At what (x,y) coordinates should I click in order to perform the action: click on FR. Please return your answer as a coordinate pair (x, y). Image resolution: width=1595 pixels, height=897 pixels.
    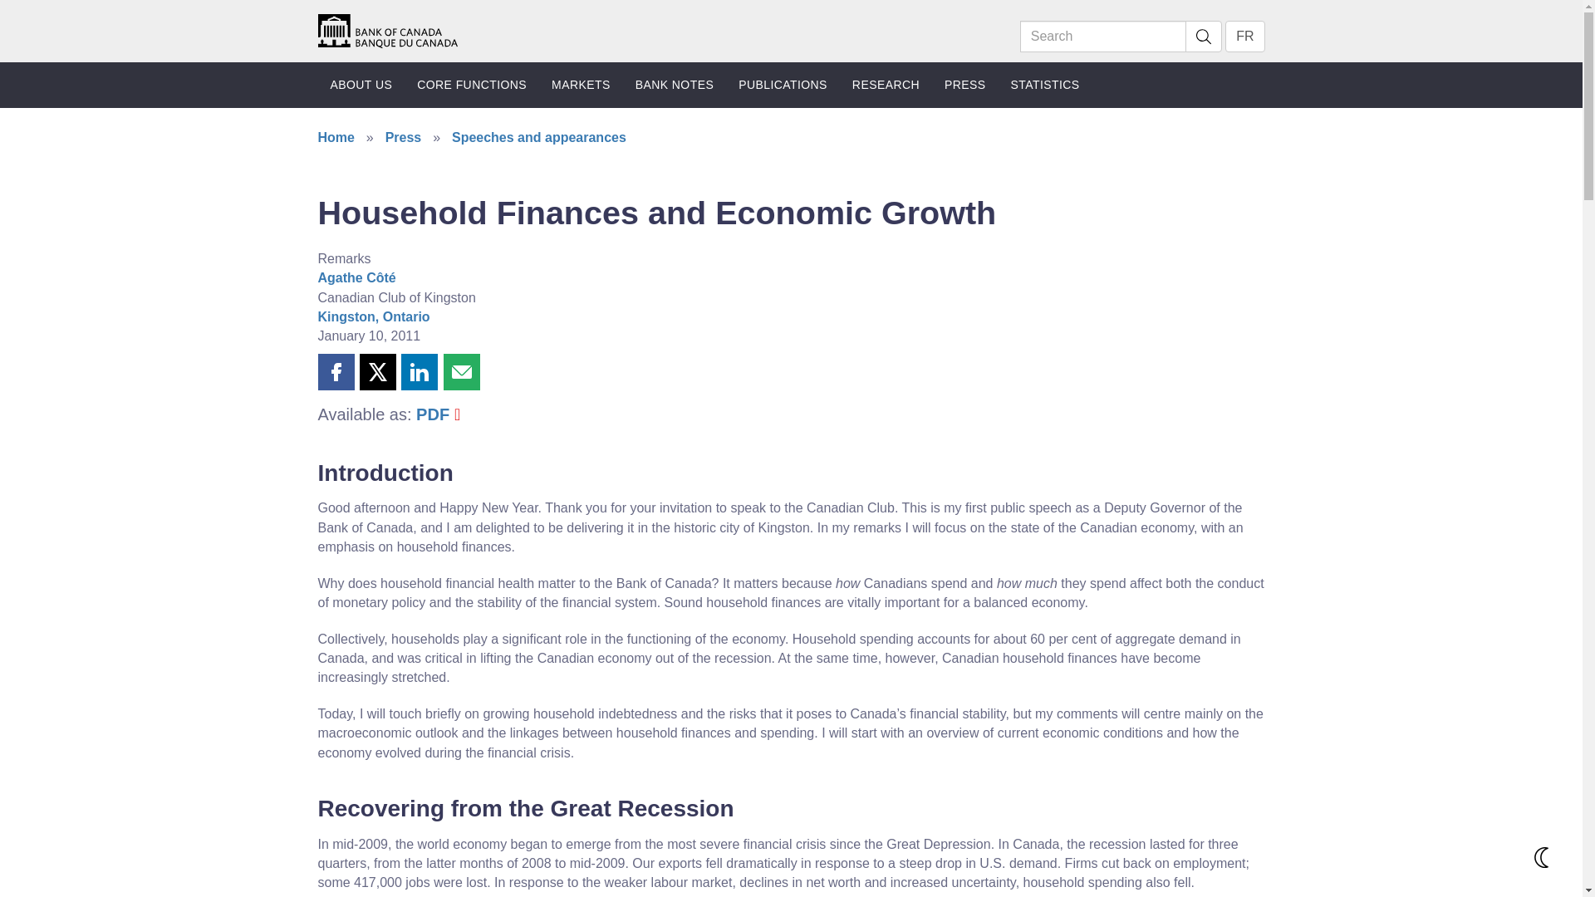
    Looking at the image, I should click on (1244, 36).